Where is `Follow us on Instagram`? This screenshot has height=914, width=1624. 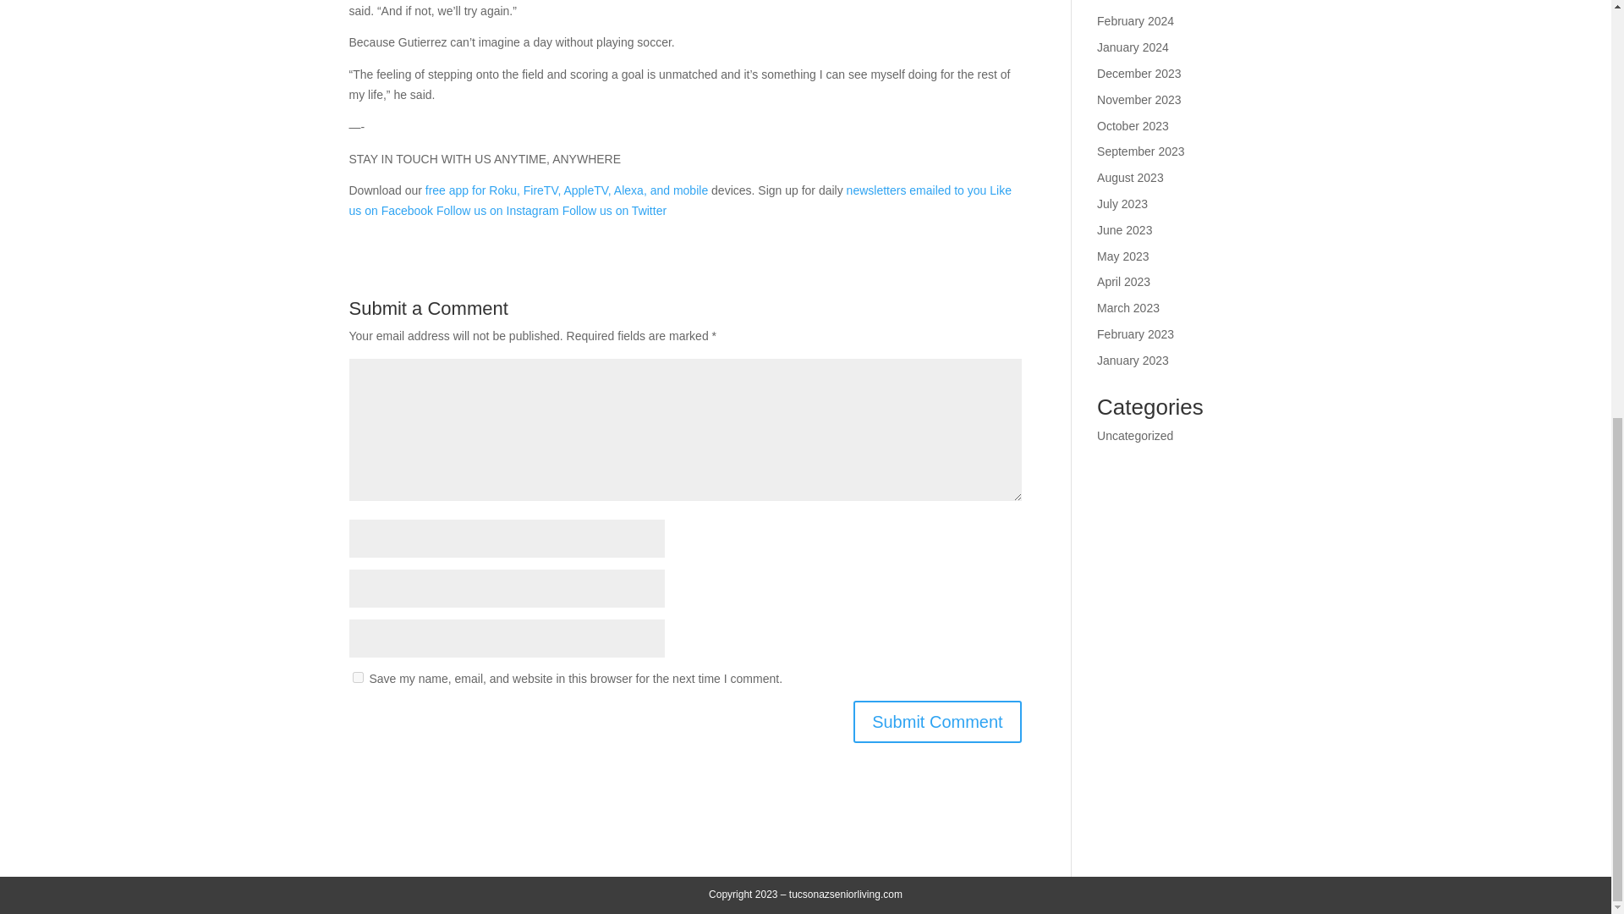 Follow us on Instagram is located at coordinates (497, 210).